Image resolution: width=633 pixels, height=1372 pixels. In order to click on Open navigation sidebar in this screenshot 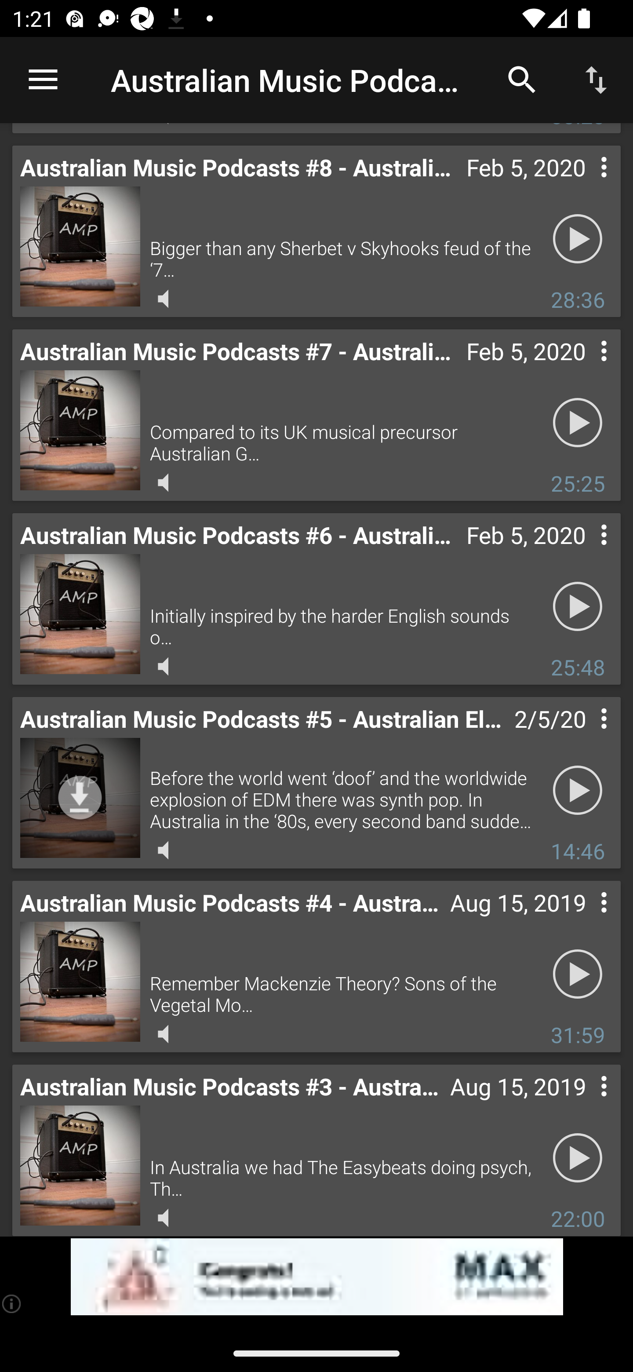, I will do `click(43, 80)`.